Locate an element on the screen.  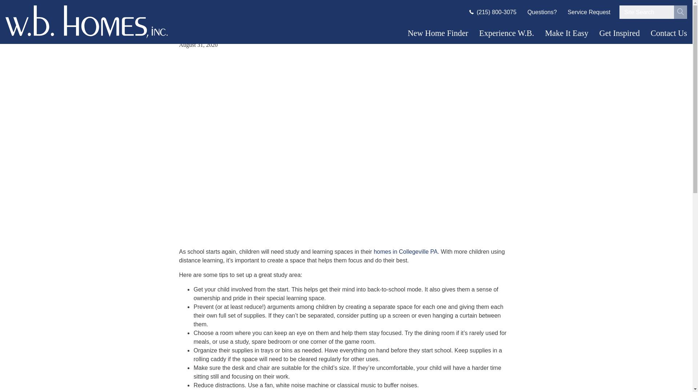
Make It Easy is located at coordinates (566, 33).